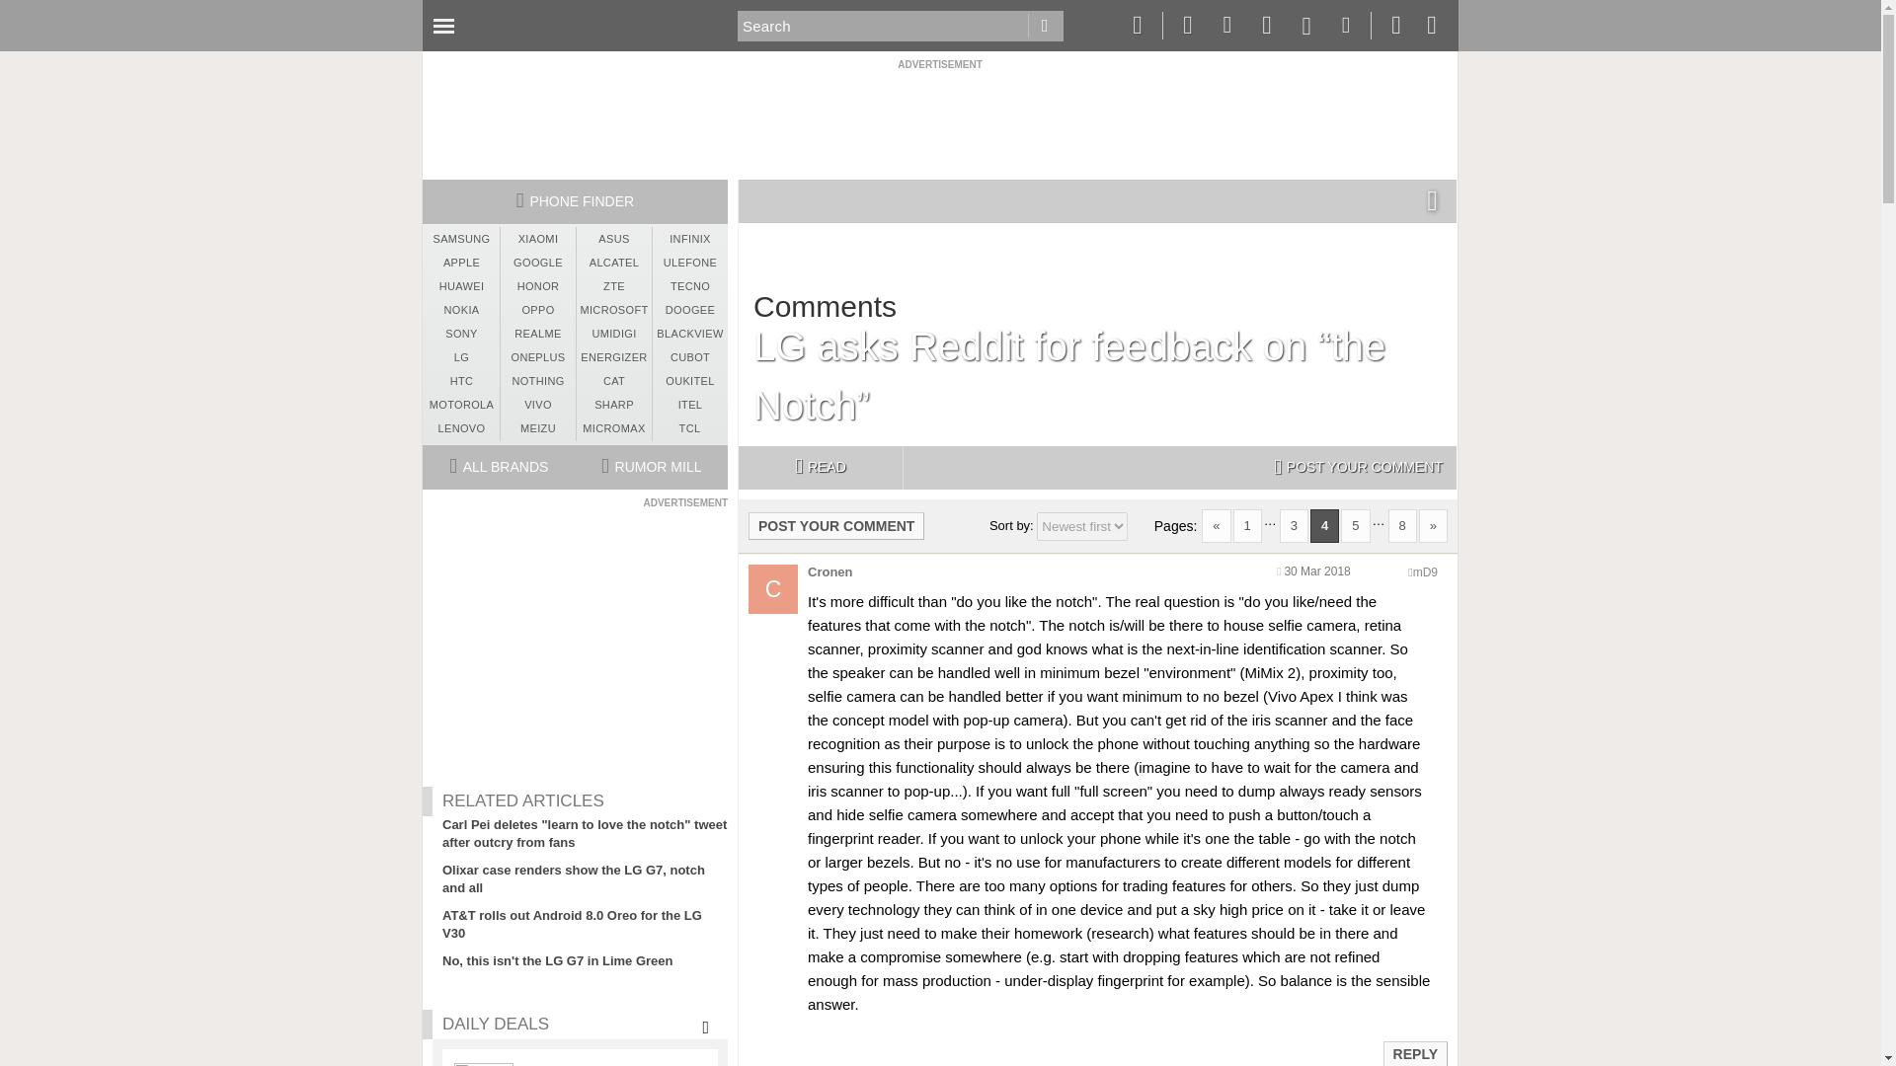 This screenshot has width=1896, height=1066. Describe the element at coordinates (1414, 1053) in the screenshot. I see `Reply to this post` at that location.